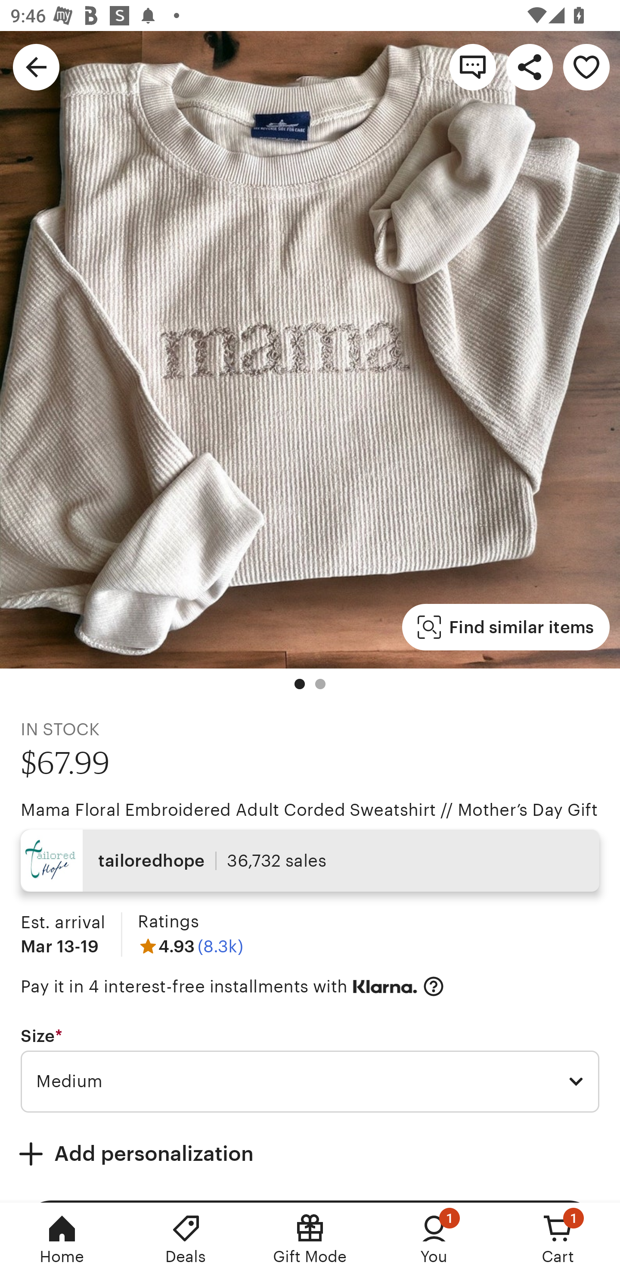 The width and height of the screenshot is (620, 1275). Describe the element at coordinates (186, 1239) in the screenshot. I see `Deals` at that location.